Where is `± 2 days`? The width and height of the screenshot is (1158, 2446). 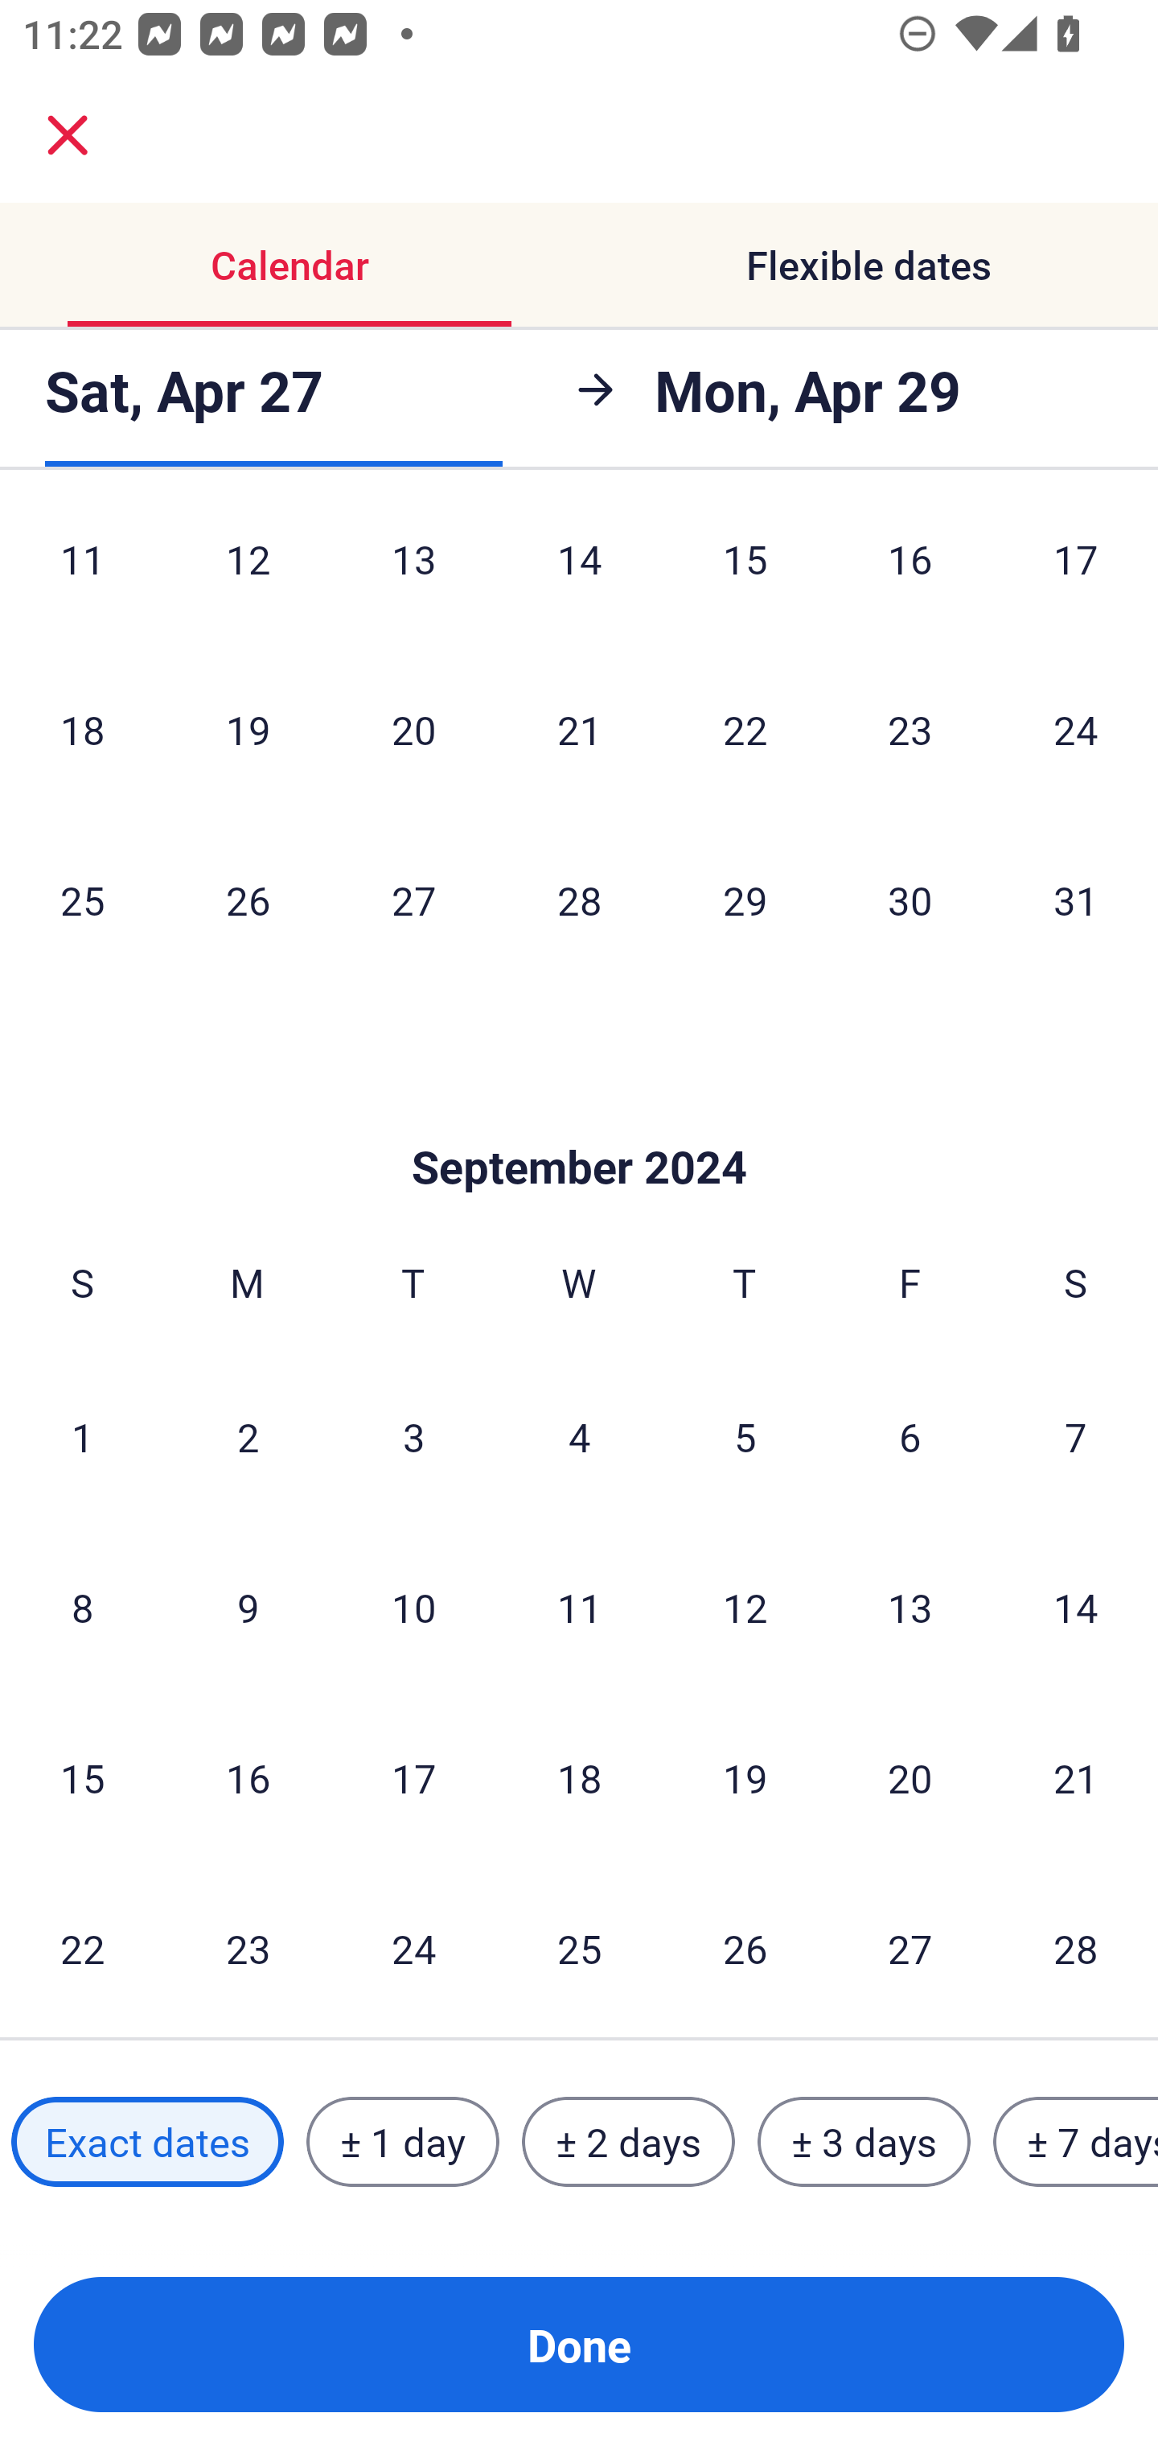
± 2 days is located at coordinates (629, 2141).